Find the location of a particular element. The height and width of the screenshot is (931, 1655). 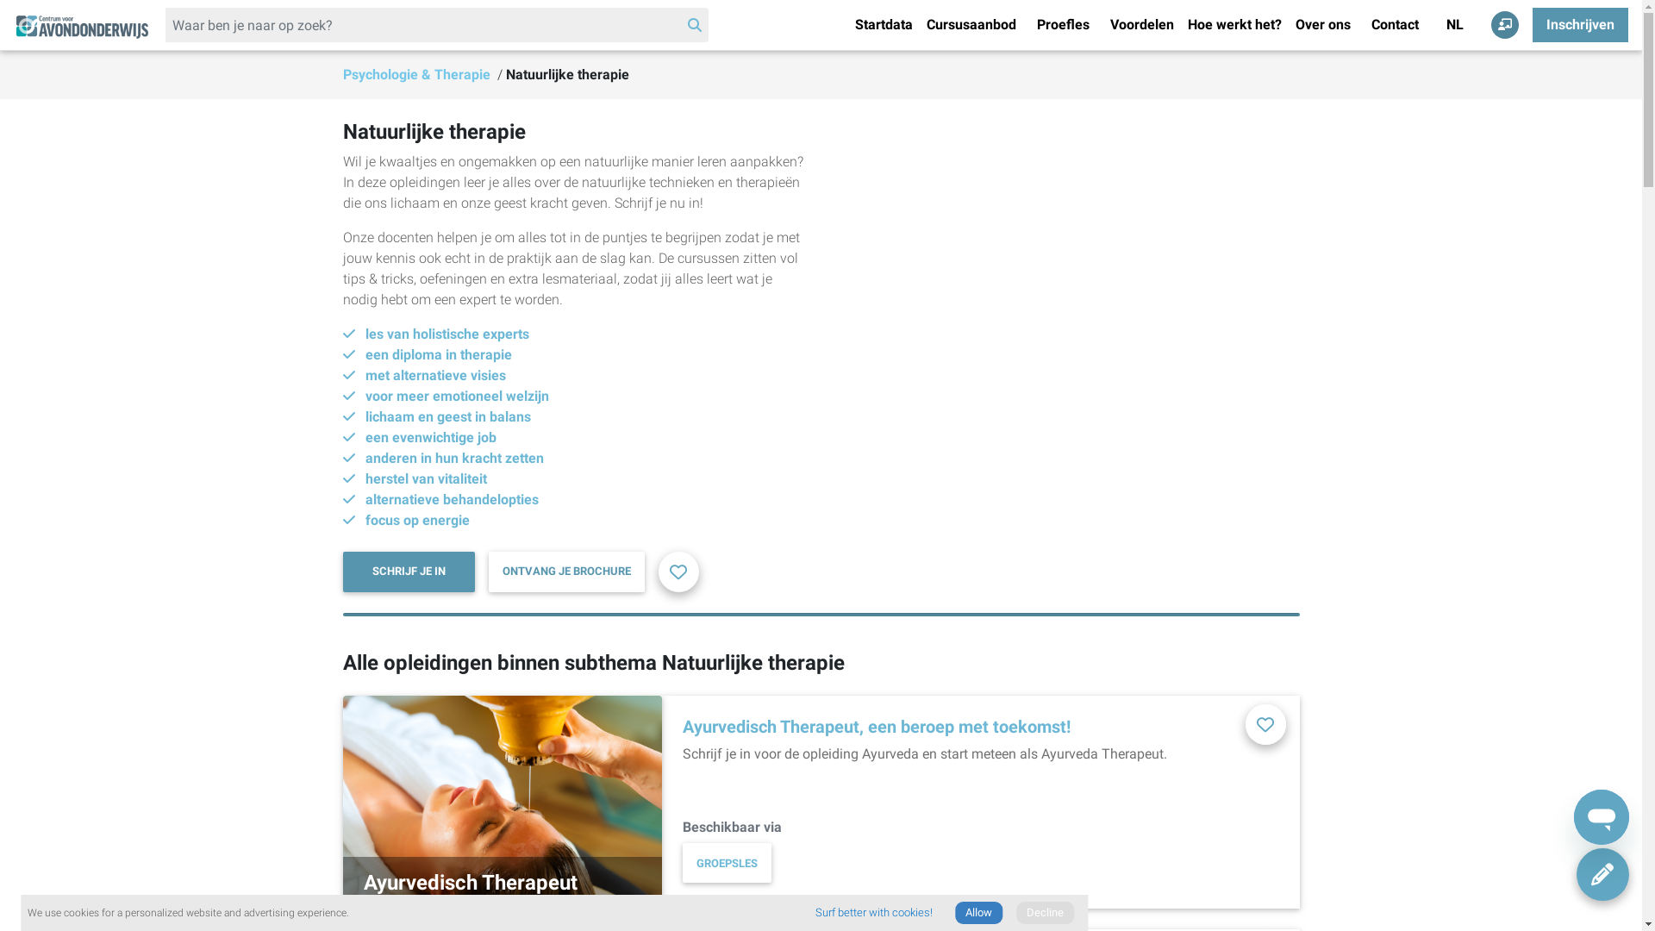

Startdata is located at coordinates (884, 25).